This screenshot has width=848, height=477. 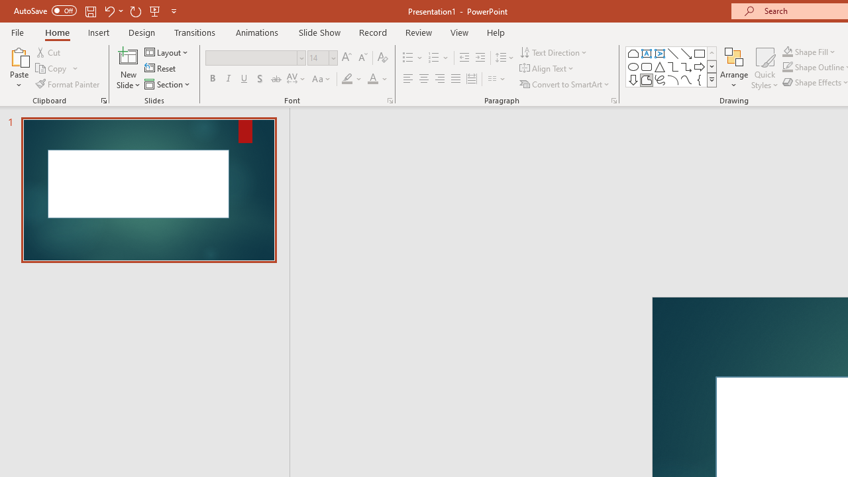 I want to click on Line Spacing, so click(x=505, y=58).